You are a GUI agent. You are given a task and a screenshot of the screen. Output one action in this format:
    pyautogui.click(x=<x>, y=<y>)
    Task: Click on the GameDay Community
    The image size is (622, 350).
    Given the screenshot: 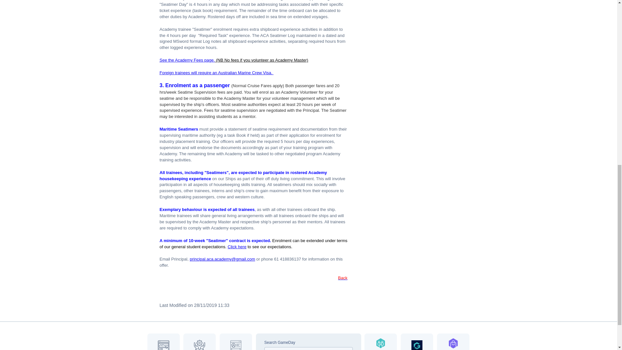 What is the action you would take?
    pyautogui.click(x=380, y=342)
    